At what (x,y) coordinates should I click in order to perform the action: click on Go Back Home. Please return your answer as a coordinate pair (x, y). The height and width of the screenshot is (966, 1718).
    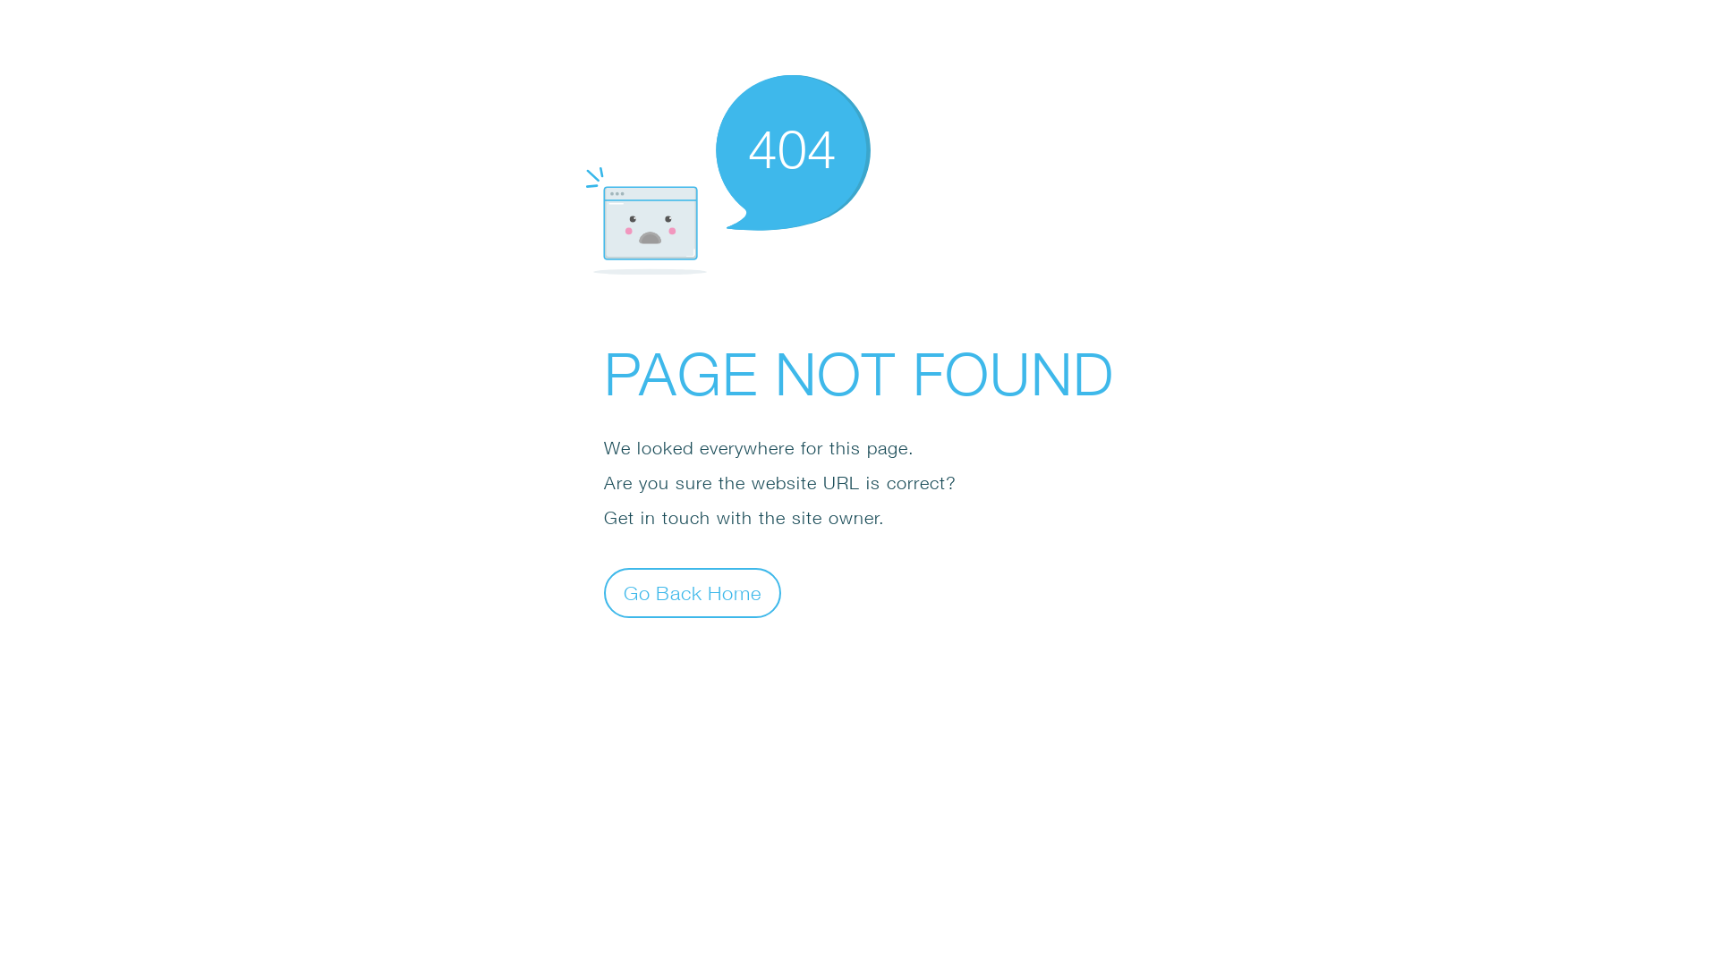
    Looking at the image, I should click on (693, 592).